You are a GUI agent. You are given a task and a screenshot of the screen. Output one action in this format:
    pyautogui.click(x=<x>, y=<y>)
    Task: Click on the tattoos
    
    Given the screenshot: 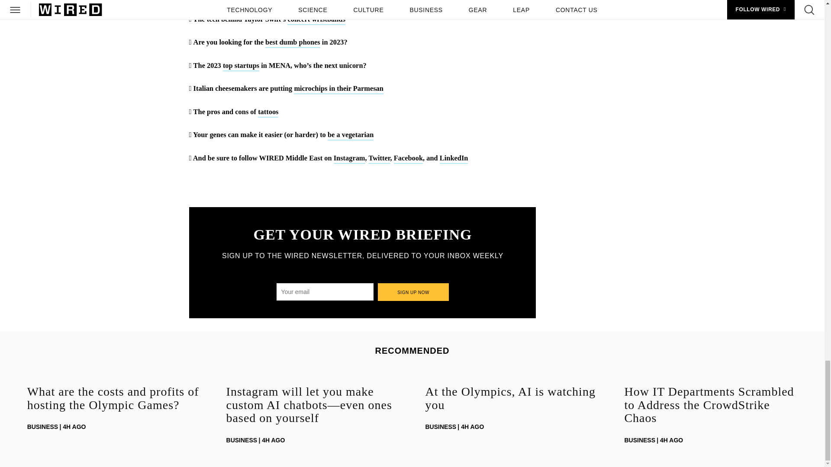 What is the action you would take?
    pyautogui.click(x=268, y=112)
    